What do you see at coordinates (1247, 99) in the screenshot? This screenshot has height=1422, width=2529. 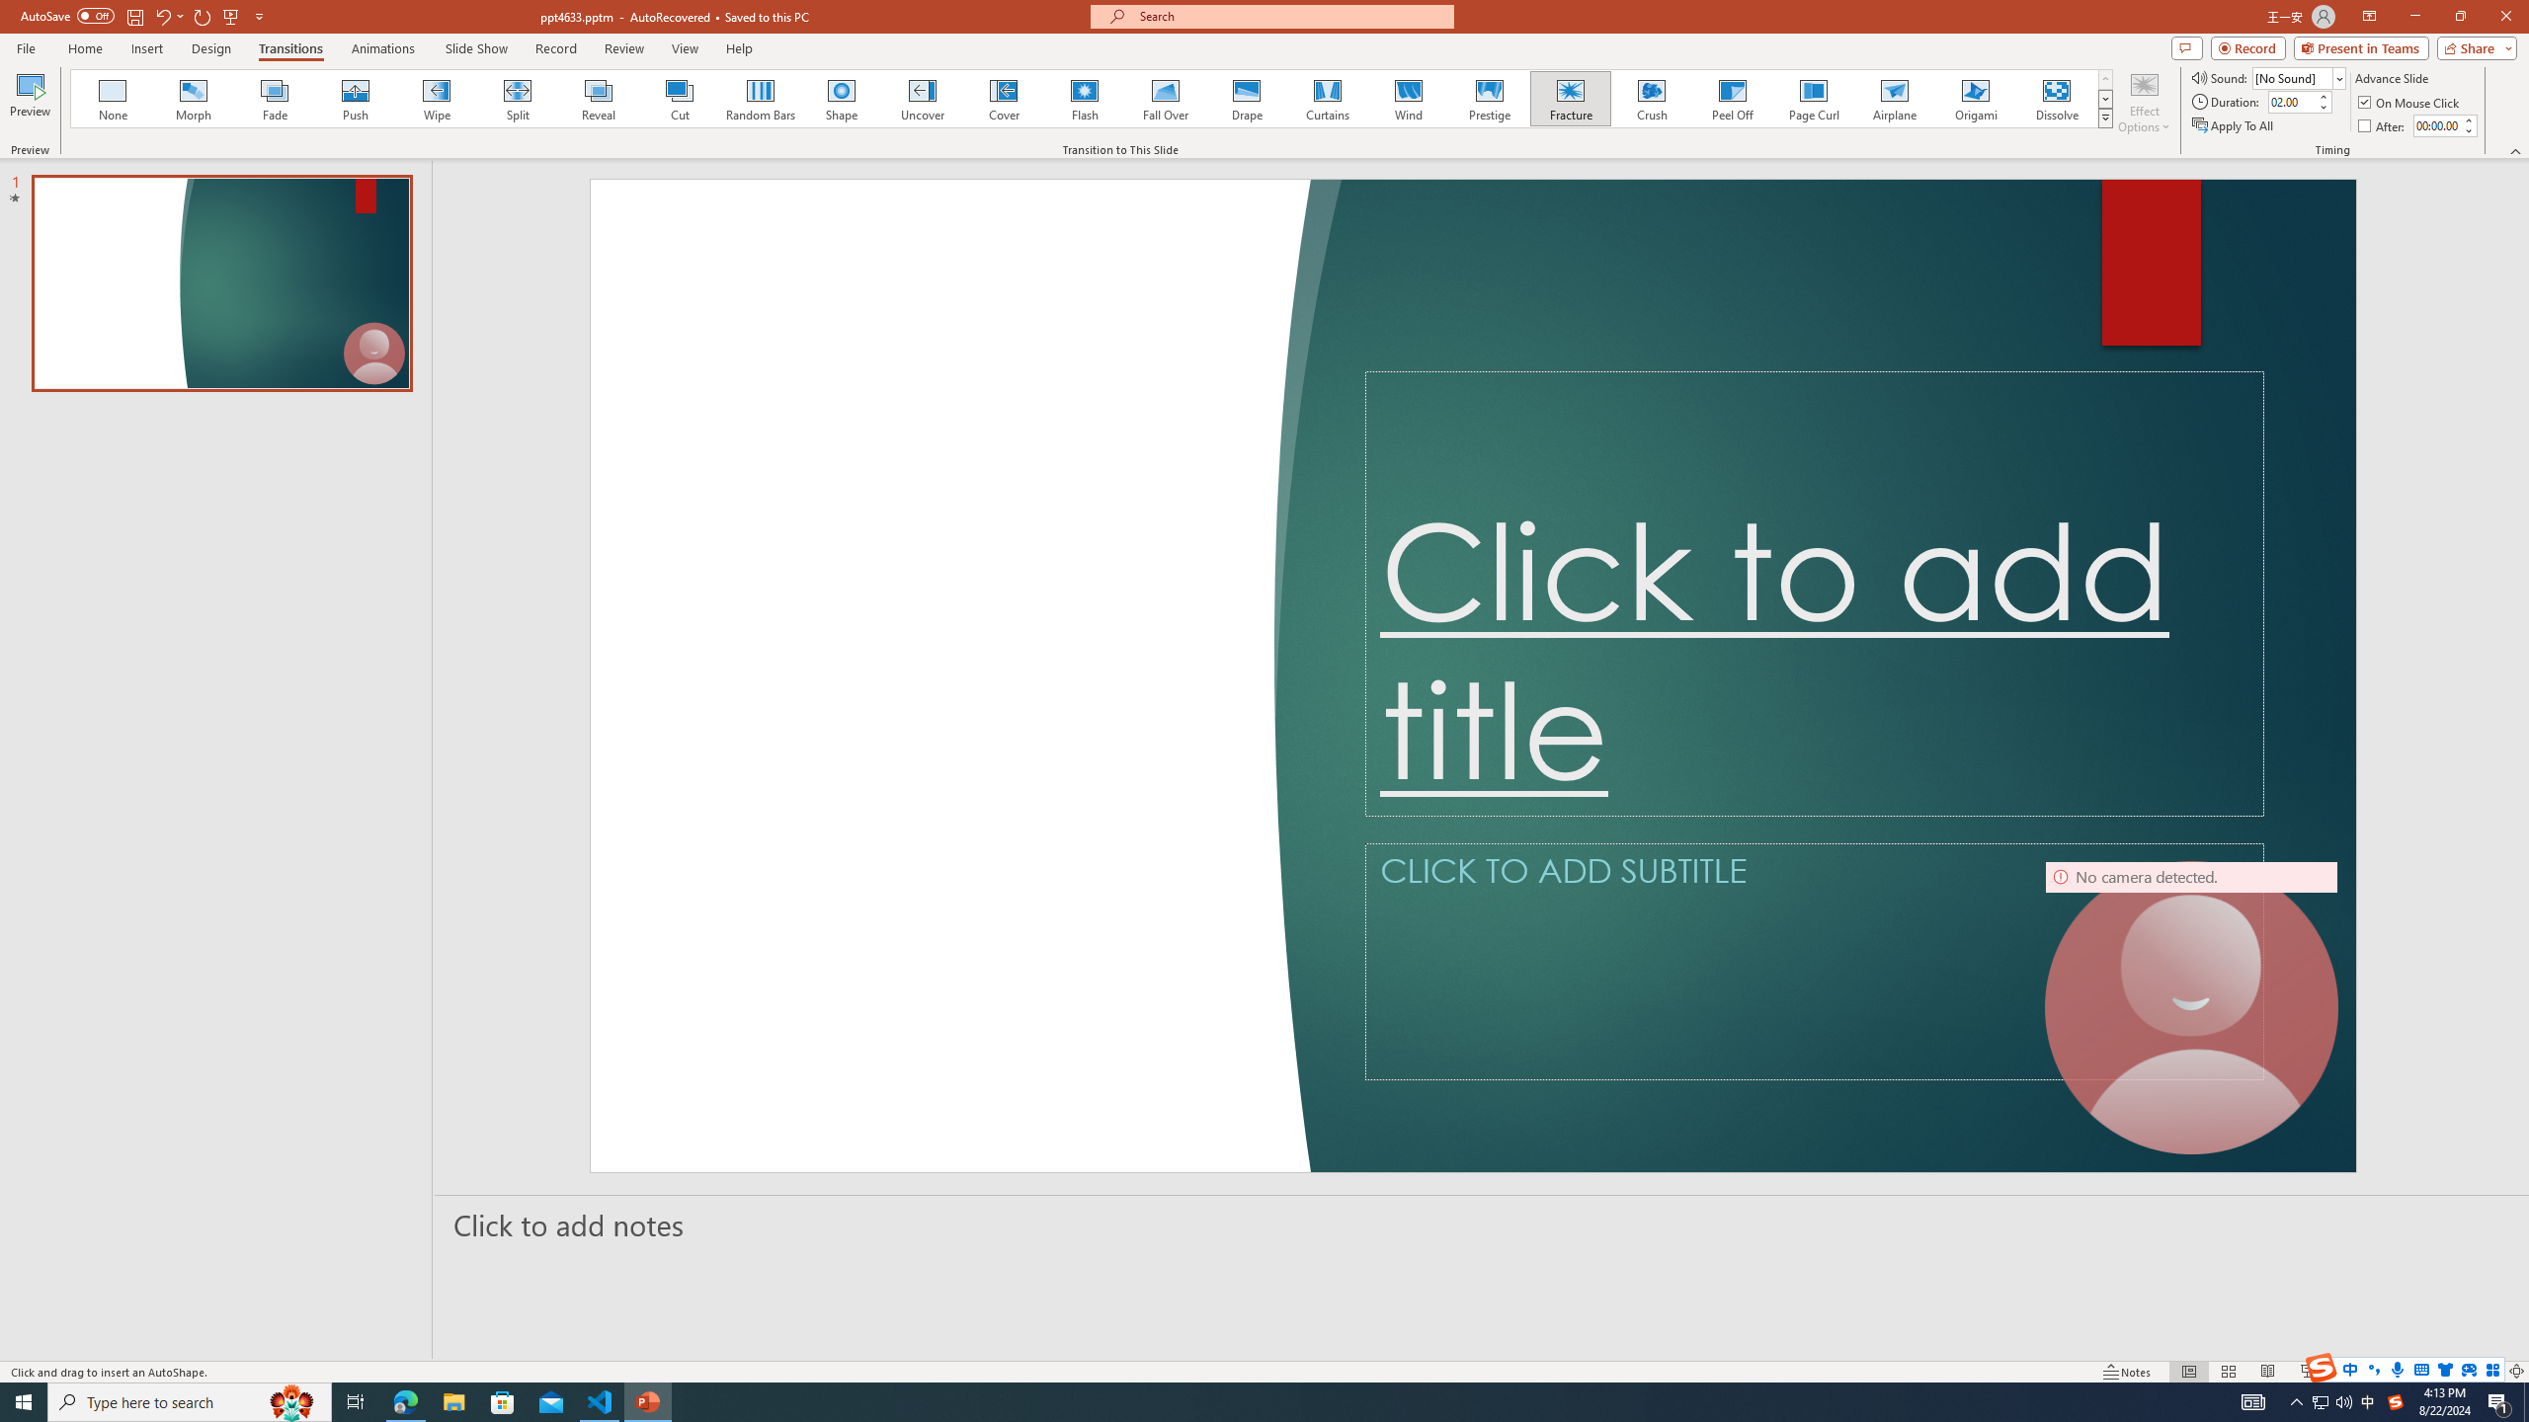 I see `Drape` at bounding box center [1247, 99].